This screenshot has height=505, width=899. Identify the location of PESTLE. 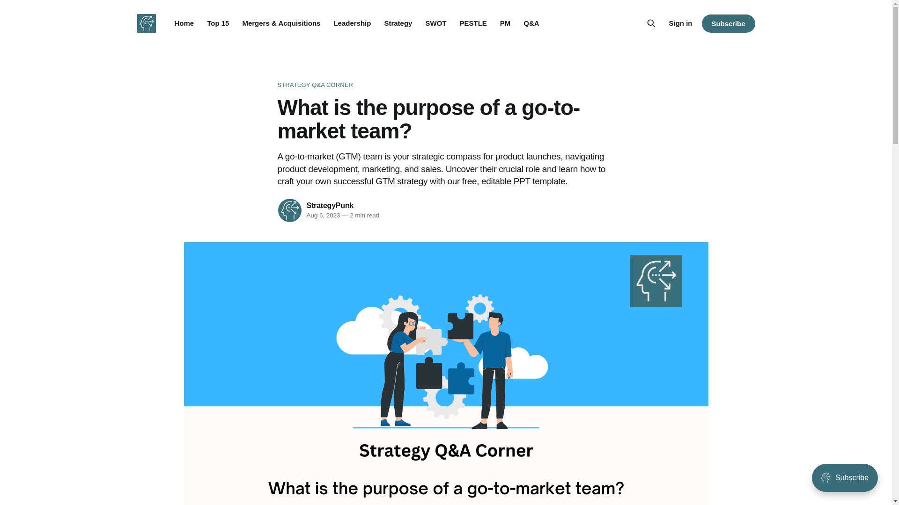
(473, 23).